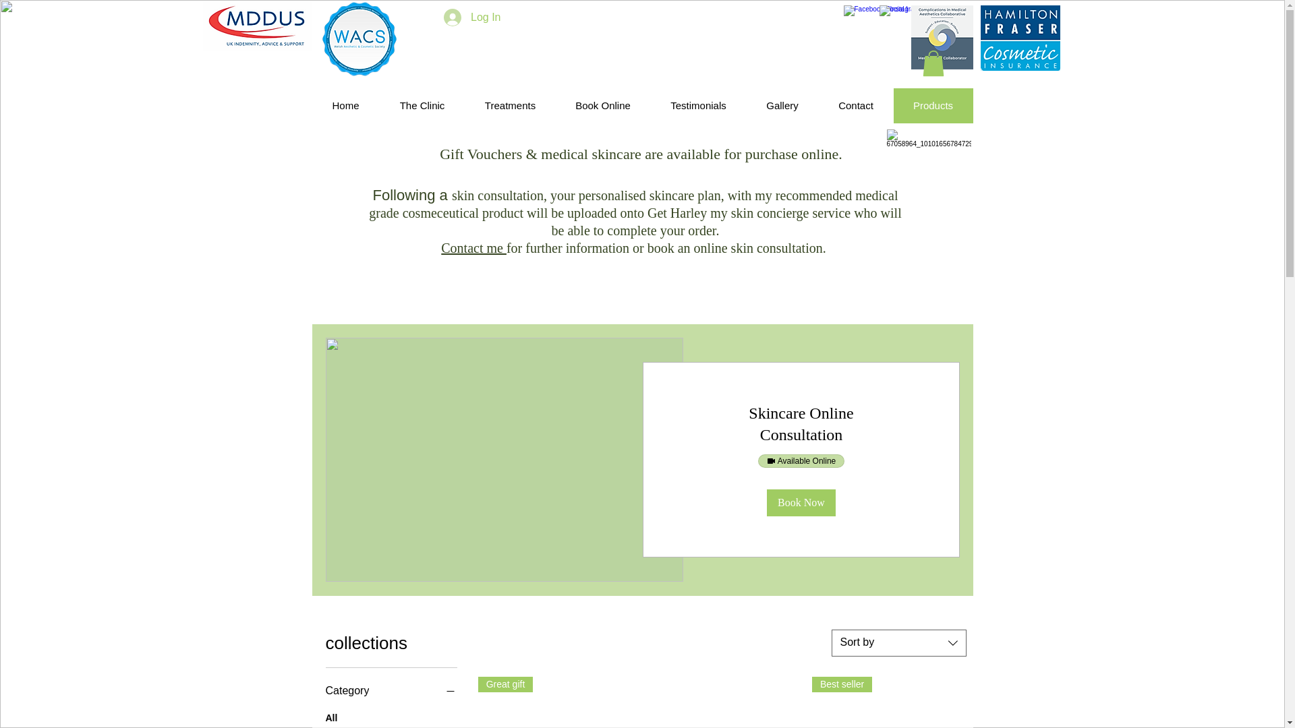 Image resolution: width=1295 pixels, height=728 pixels. Describe the element at coordinates (782, 105) in the screenshot. I see `Gallery` at that location.